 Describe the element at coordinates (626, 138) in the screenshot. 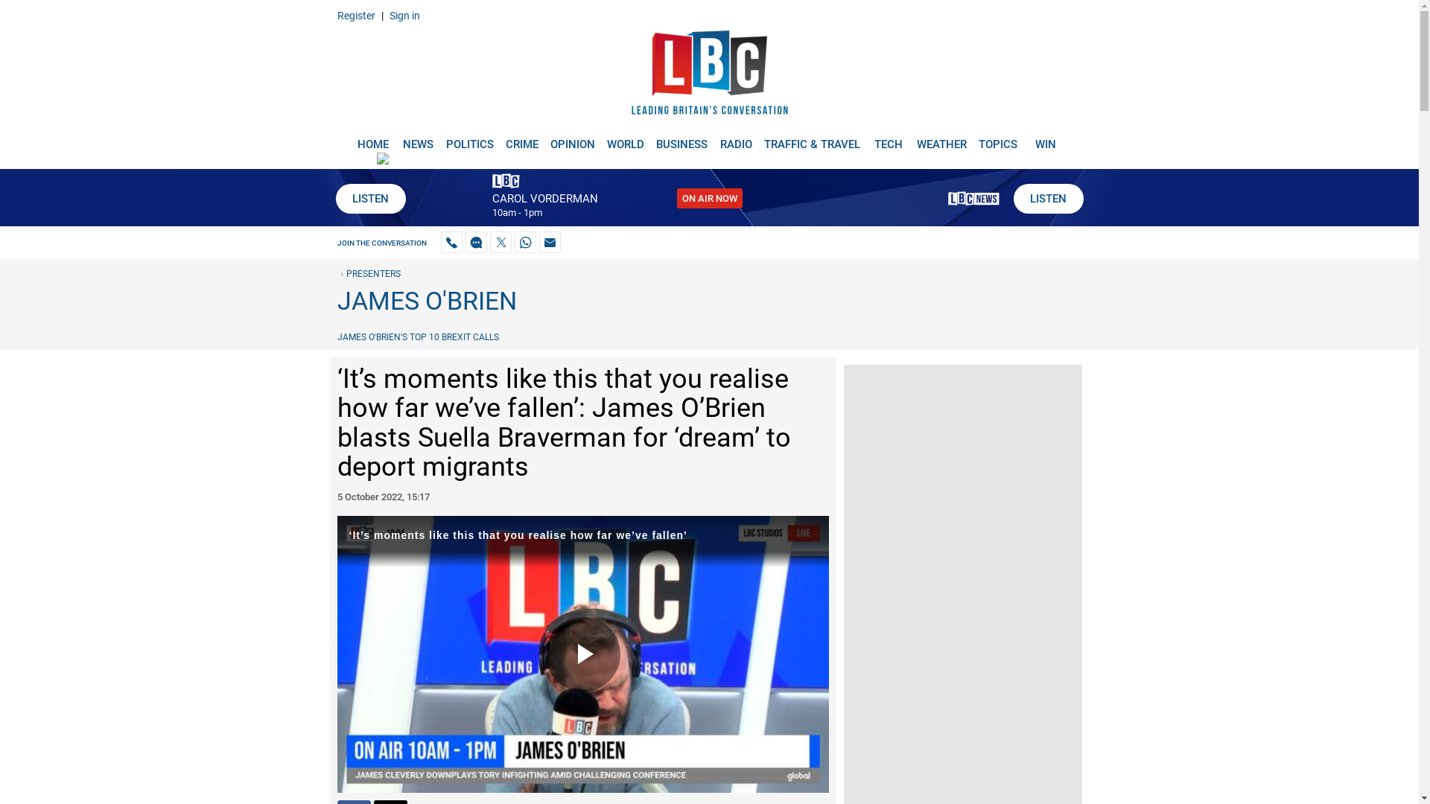

I see `WORLD` at that location.